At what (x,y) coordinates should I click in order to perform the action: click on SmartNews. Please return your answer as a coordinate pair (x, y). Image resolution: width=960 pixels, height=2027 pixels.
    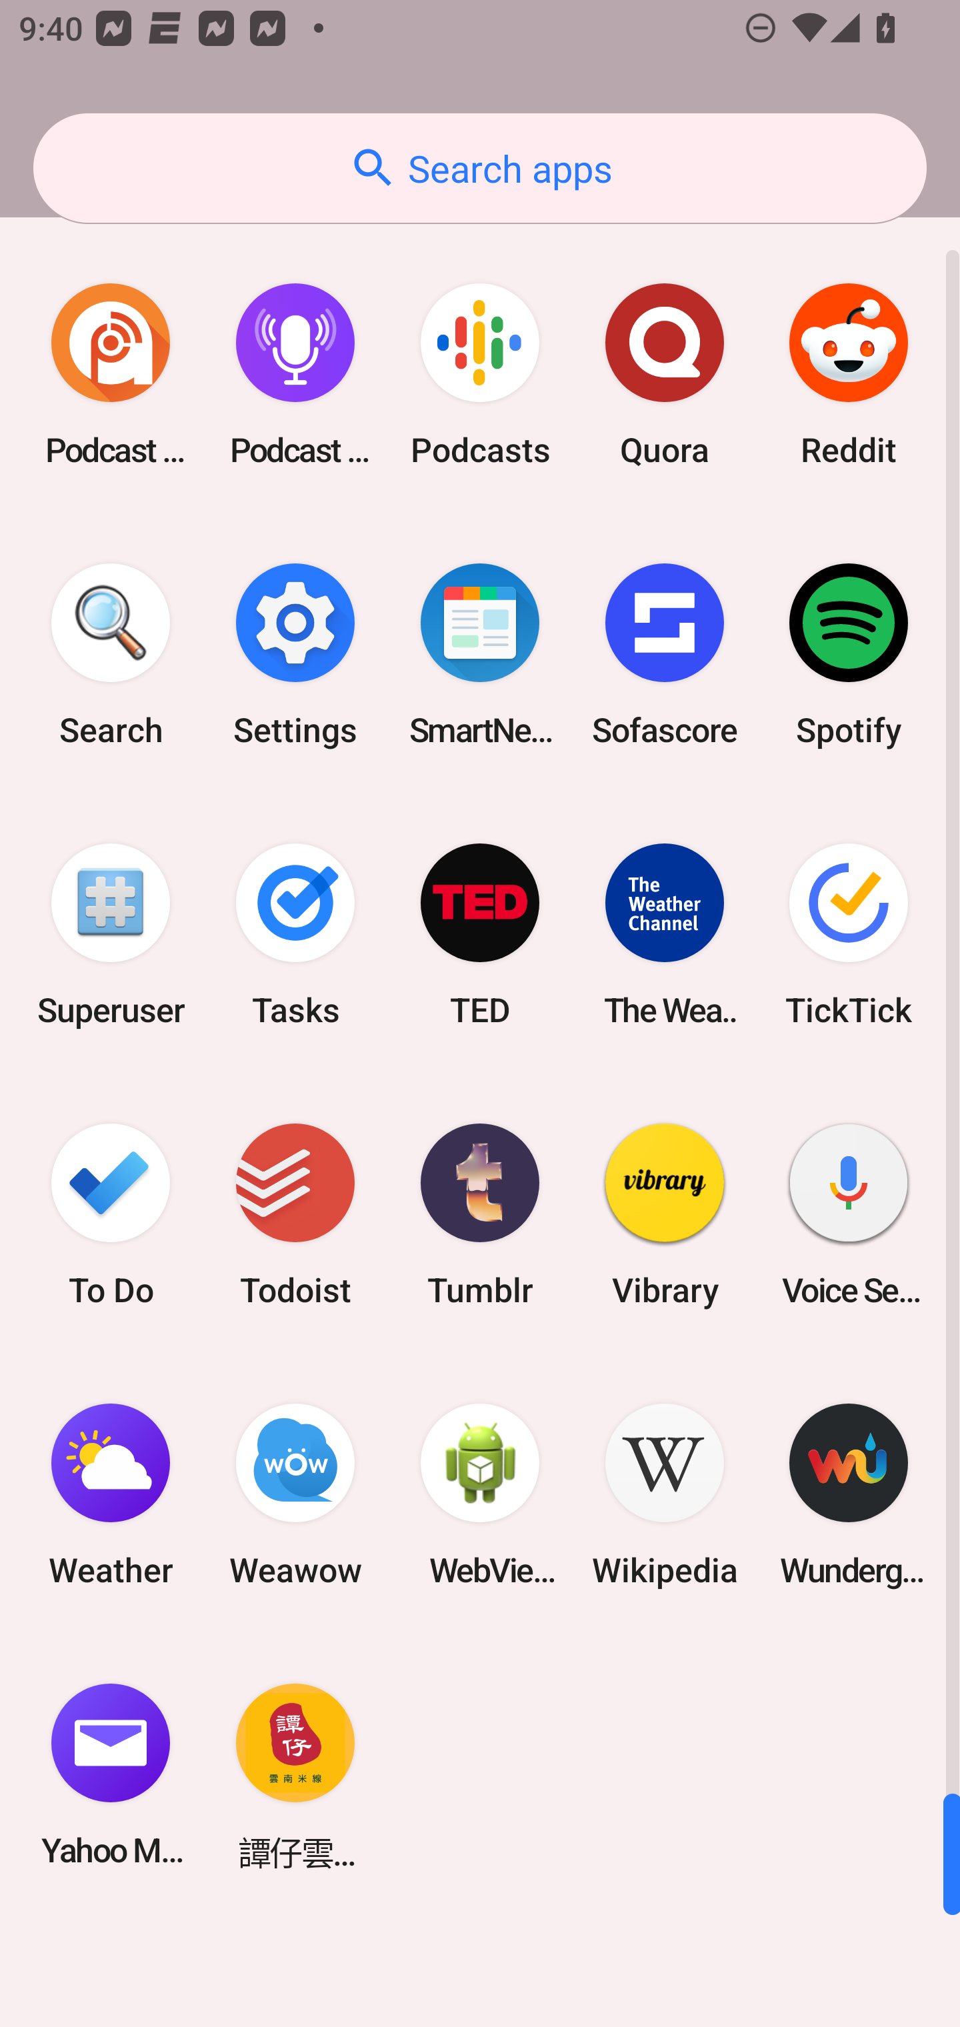
    Looking at the image, I should click on (480, 655).